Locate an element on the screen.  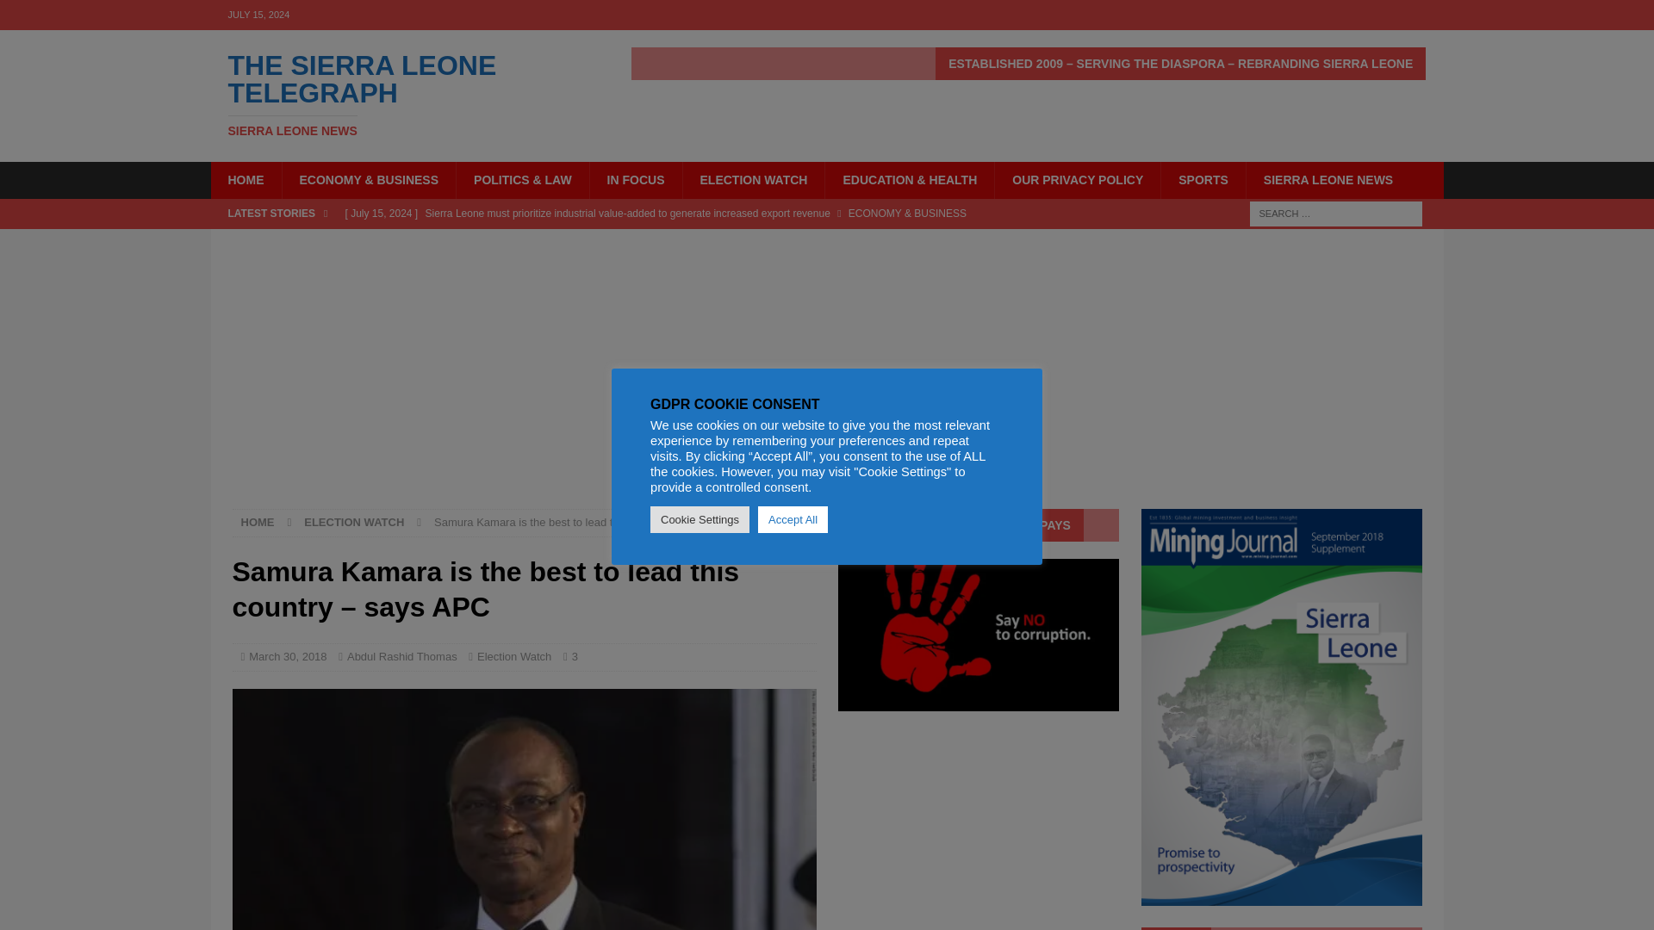
SAMURA KAMARA is located at coordinates (674, 239).